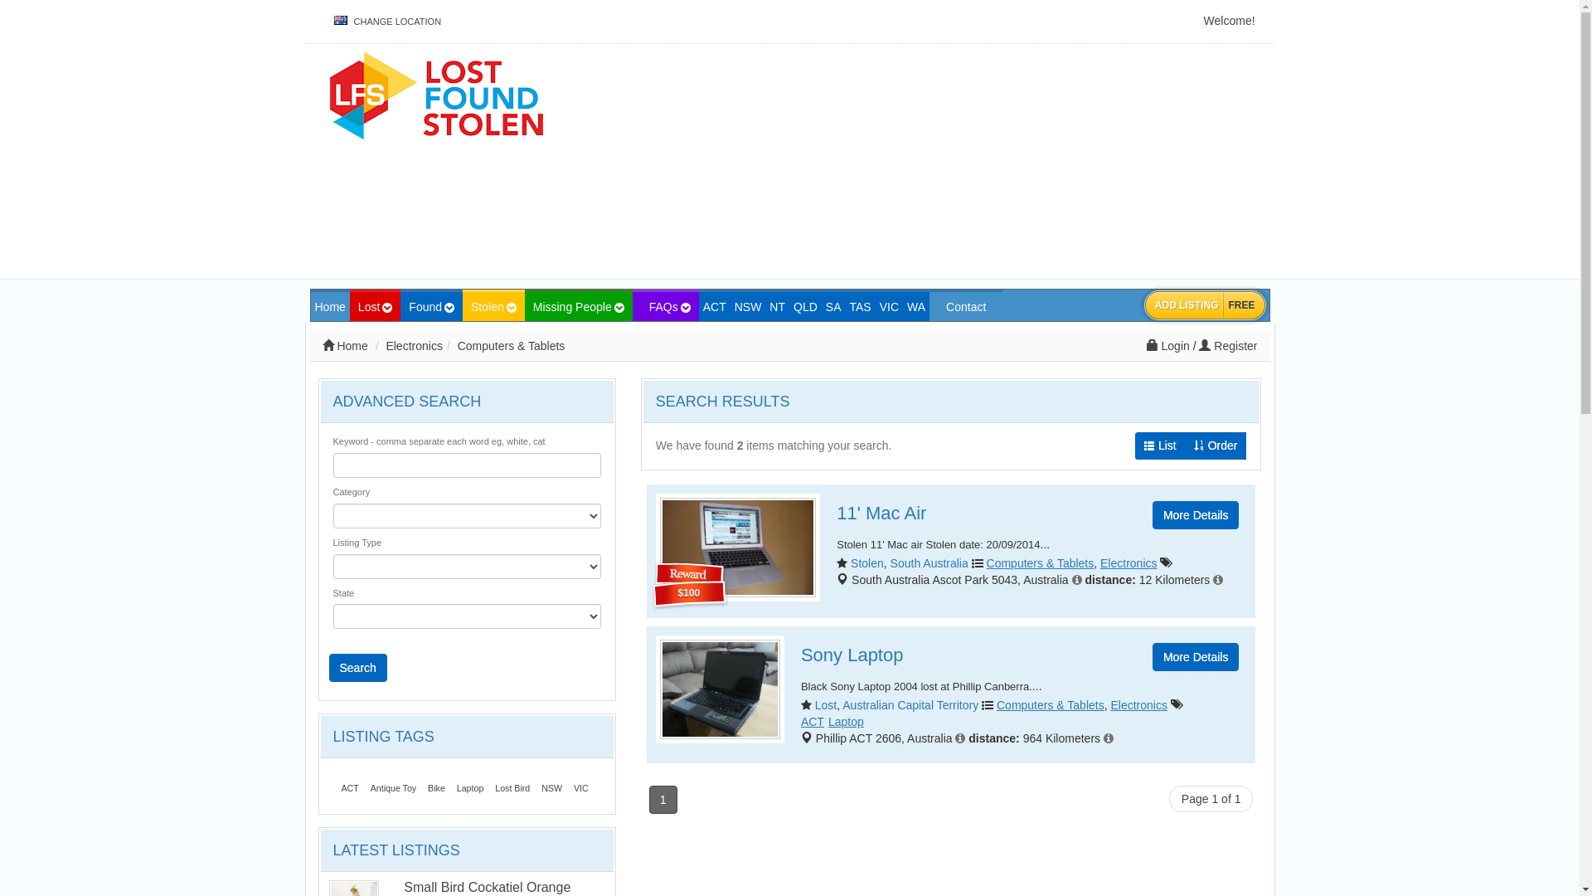 The height and width of the screenshot is (896, 1592). Describe the element at coordinates (350, 788) in the screenshot. I see `ACT` at that location.